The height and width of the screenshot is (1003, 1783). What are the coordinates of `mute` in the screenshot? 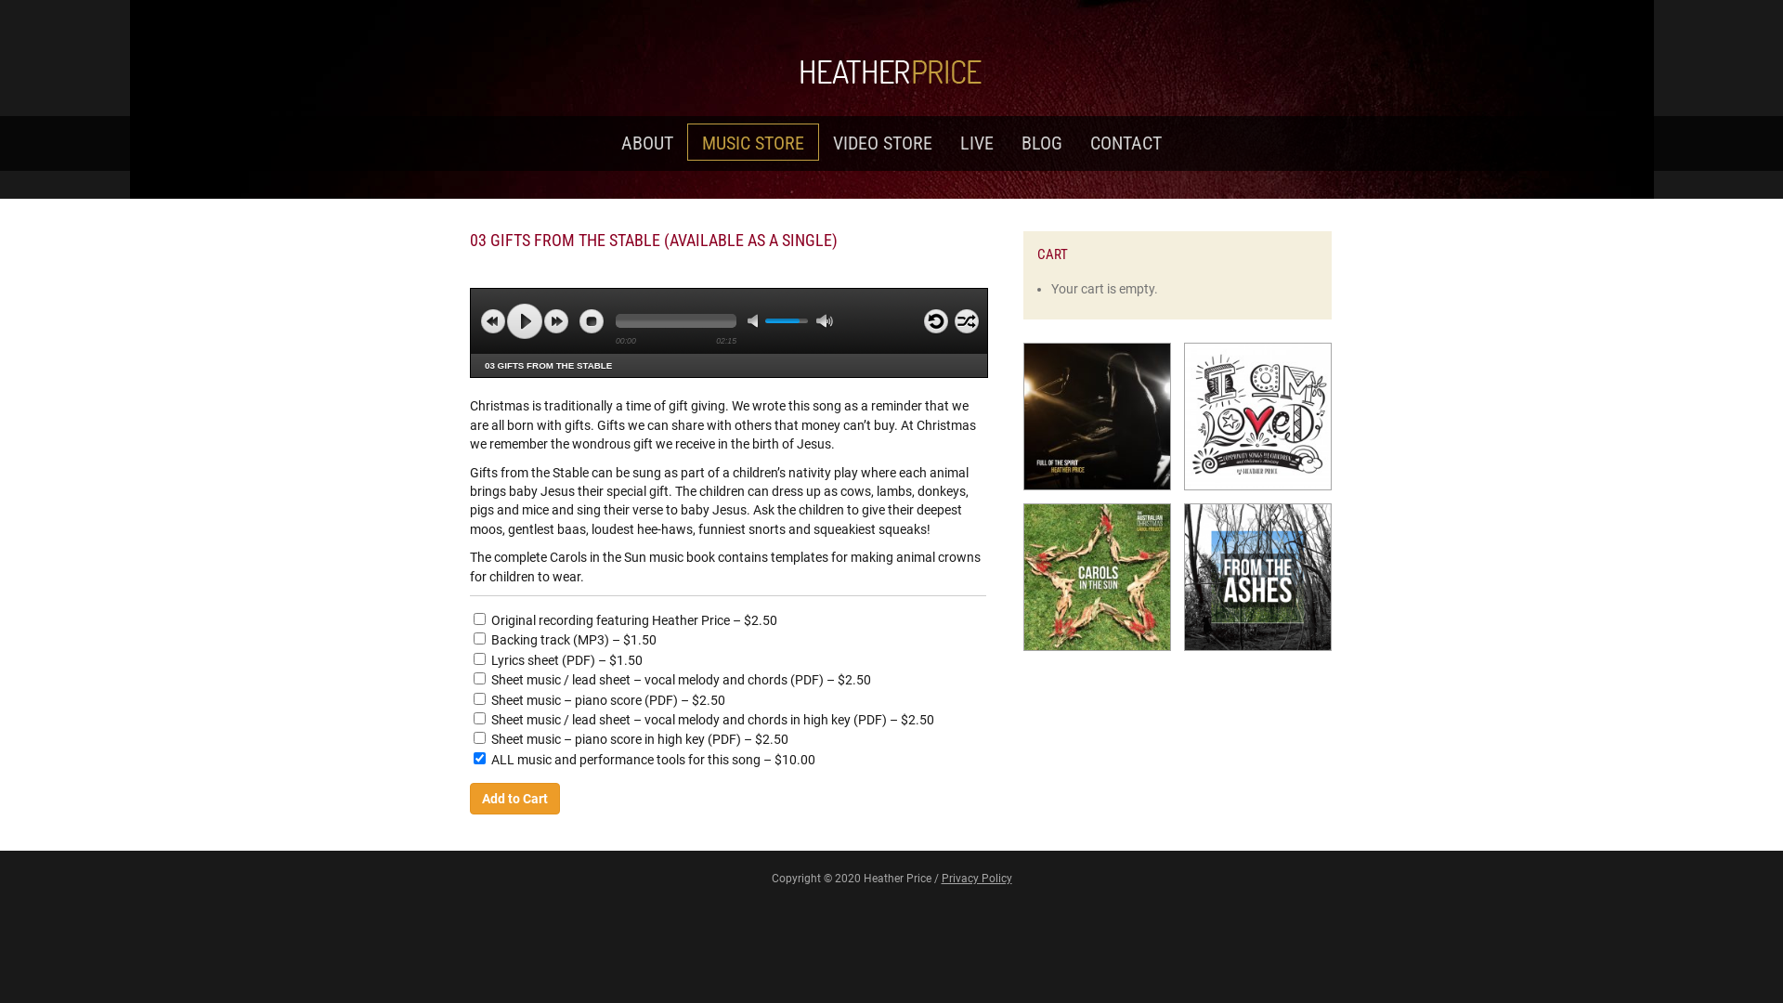 It's located at (756, 321).